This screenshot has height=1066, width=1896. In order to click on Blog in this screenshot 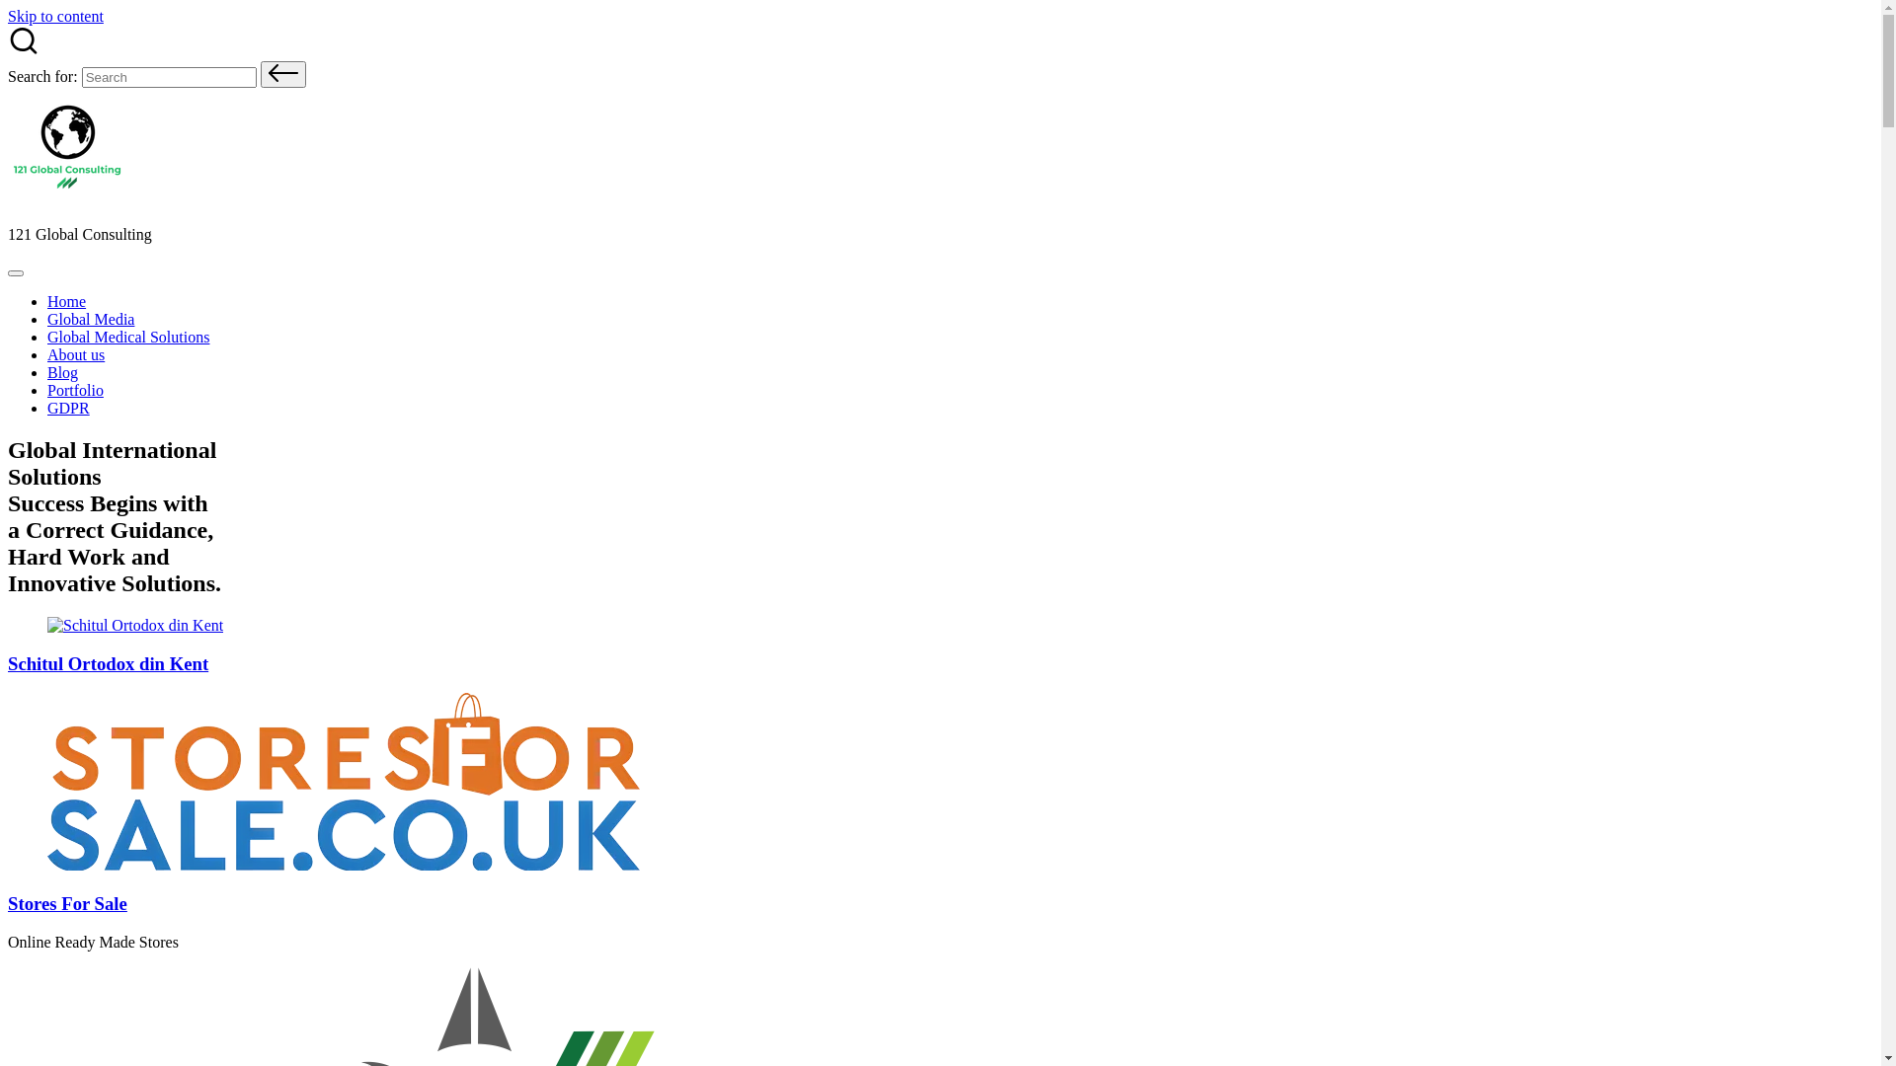, I will do `click(63, 373)`.